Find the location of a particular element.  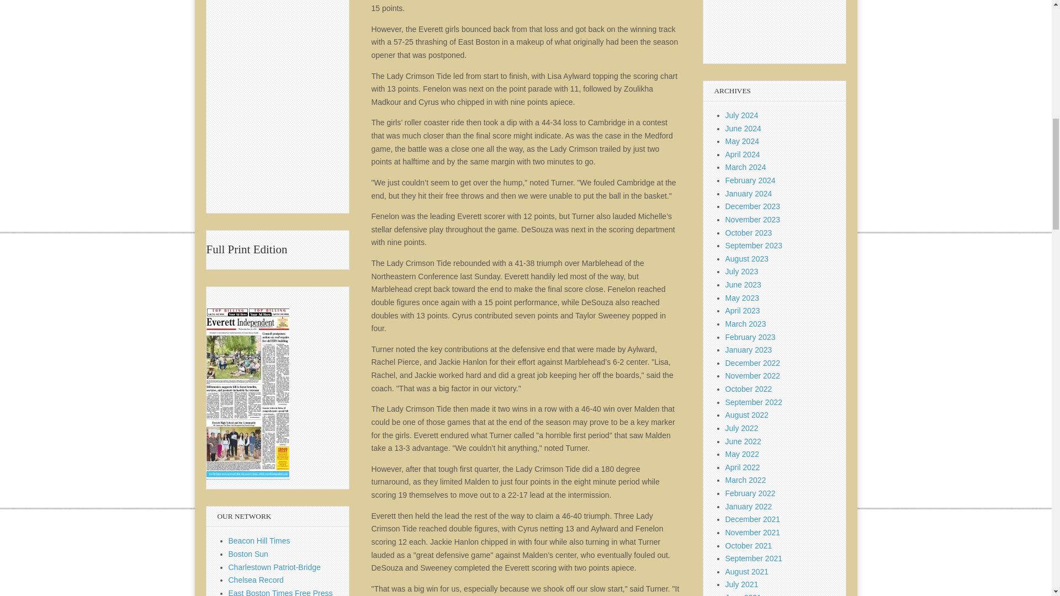

Chelsea Record is located at coordinates (256, 580).